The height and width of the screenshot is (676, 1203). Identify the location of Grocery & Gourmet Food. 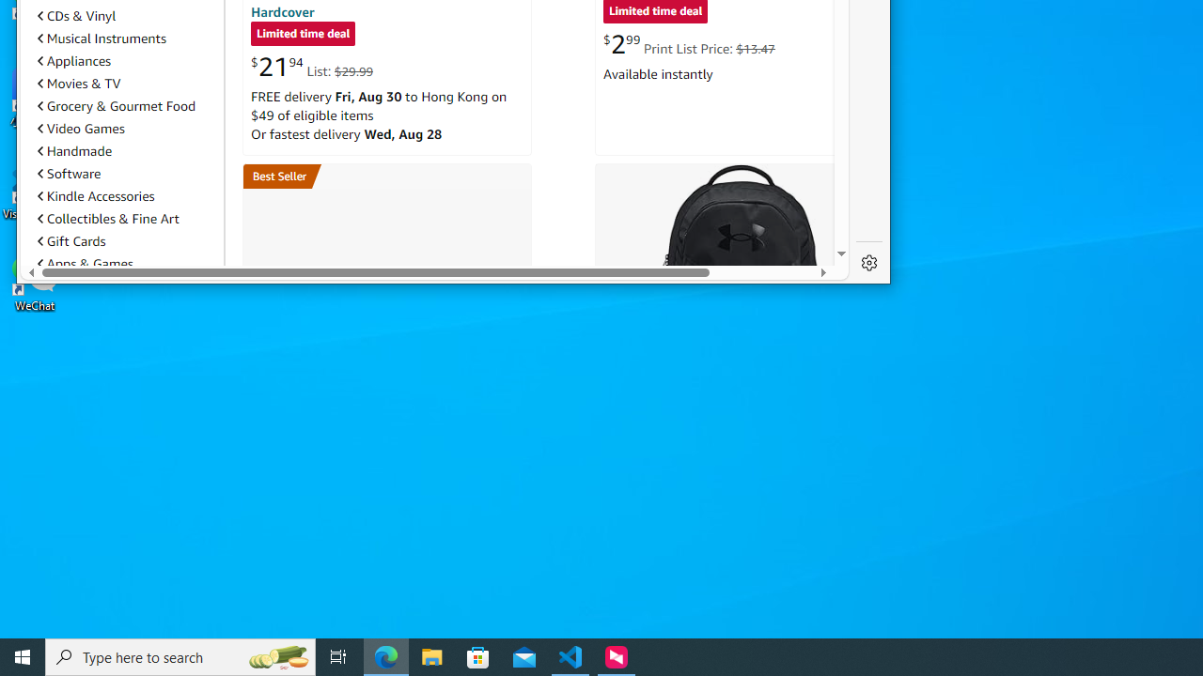
(127, 105).